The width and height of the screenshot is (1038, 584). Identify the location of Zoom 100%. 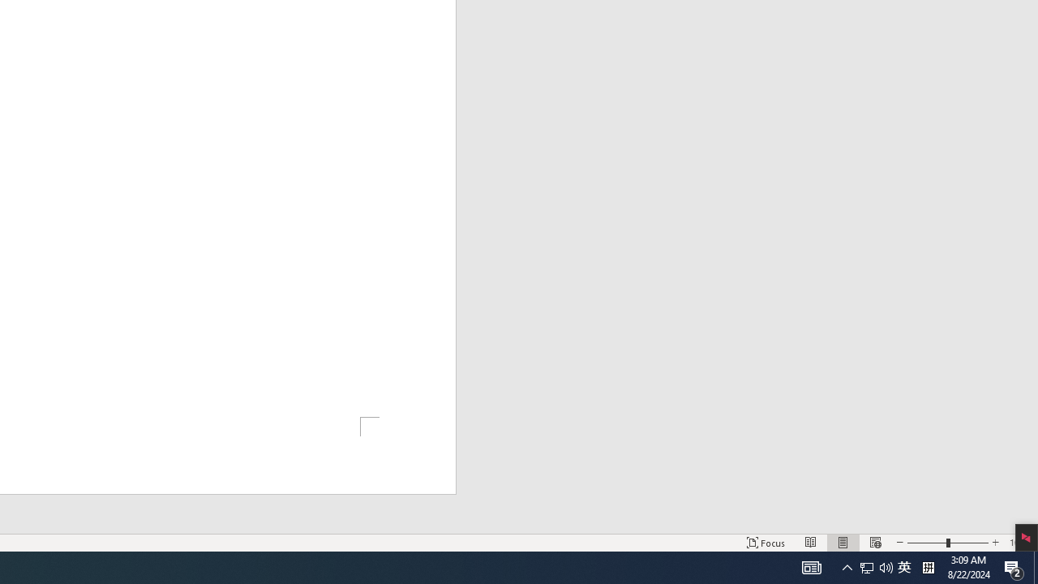
(1020, 542).